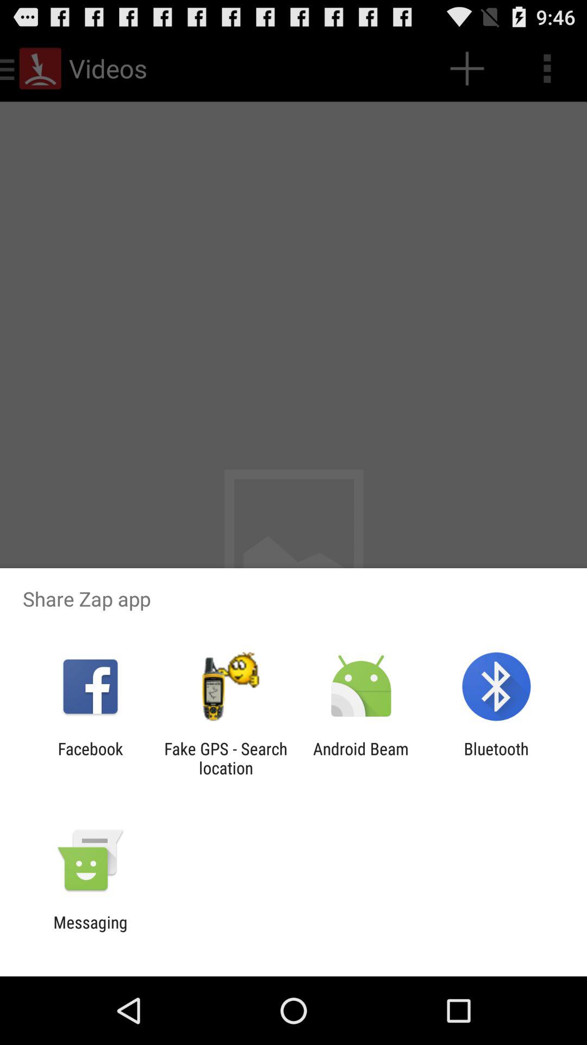 The height and width of the screenshot is (1045, 587). What do you see at coordinates (226, 758) in the screenshot?
I see `click the item next to the android beam item` at bounding box center [226, 758].